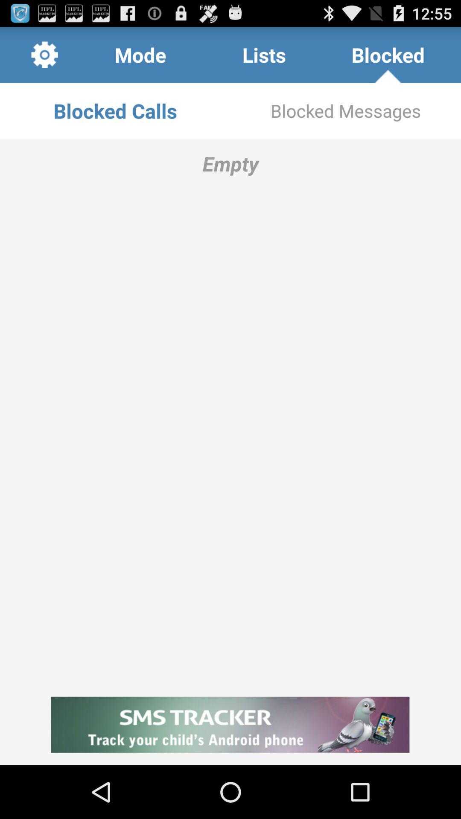 The image size is (461, 819). What do you see at coordinates (346, 111) in the screenshot?
I see `choose the icon below the lists app` at bounding box center [346, 111].